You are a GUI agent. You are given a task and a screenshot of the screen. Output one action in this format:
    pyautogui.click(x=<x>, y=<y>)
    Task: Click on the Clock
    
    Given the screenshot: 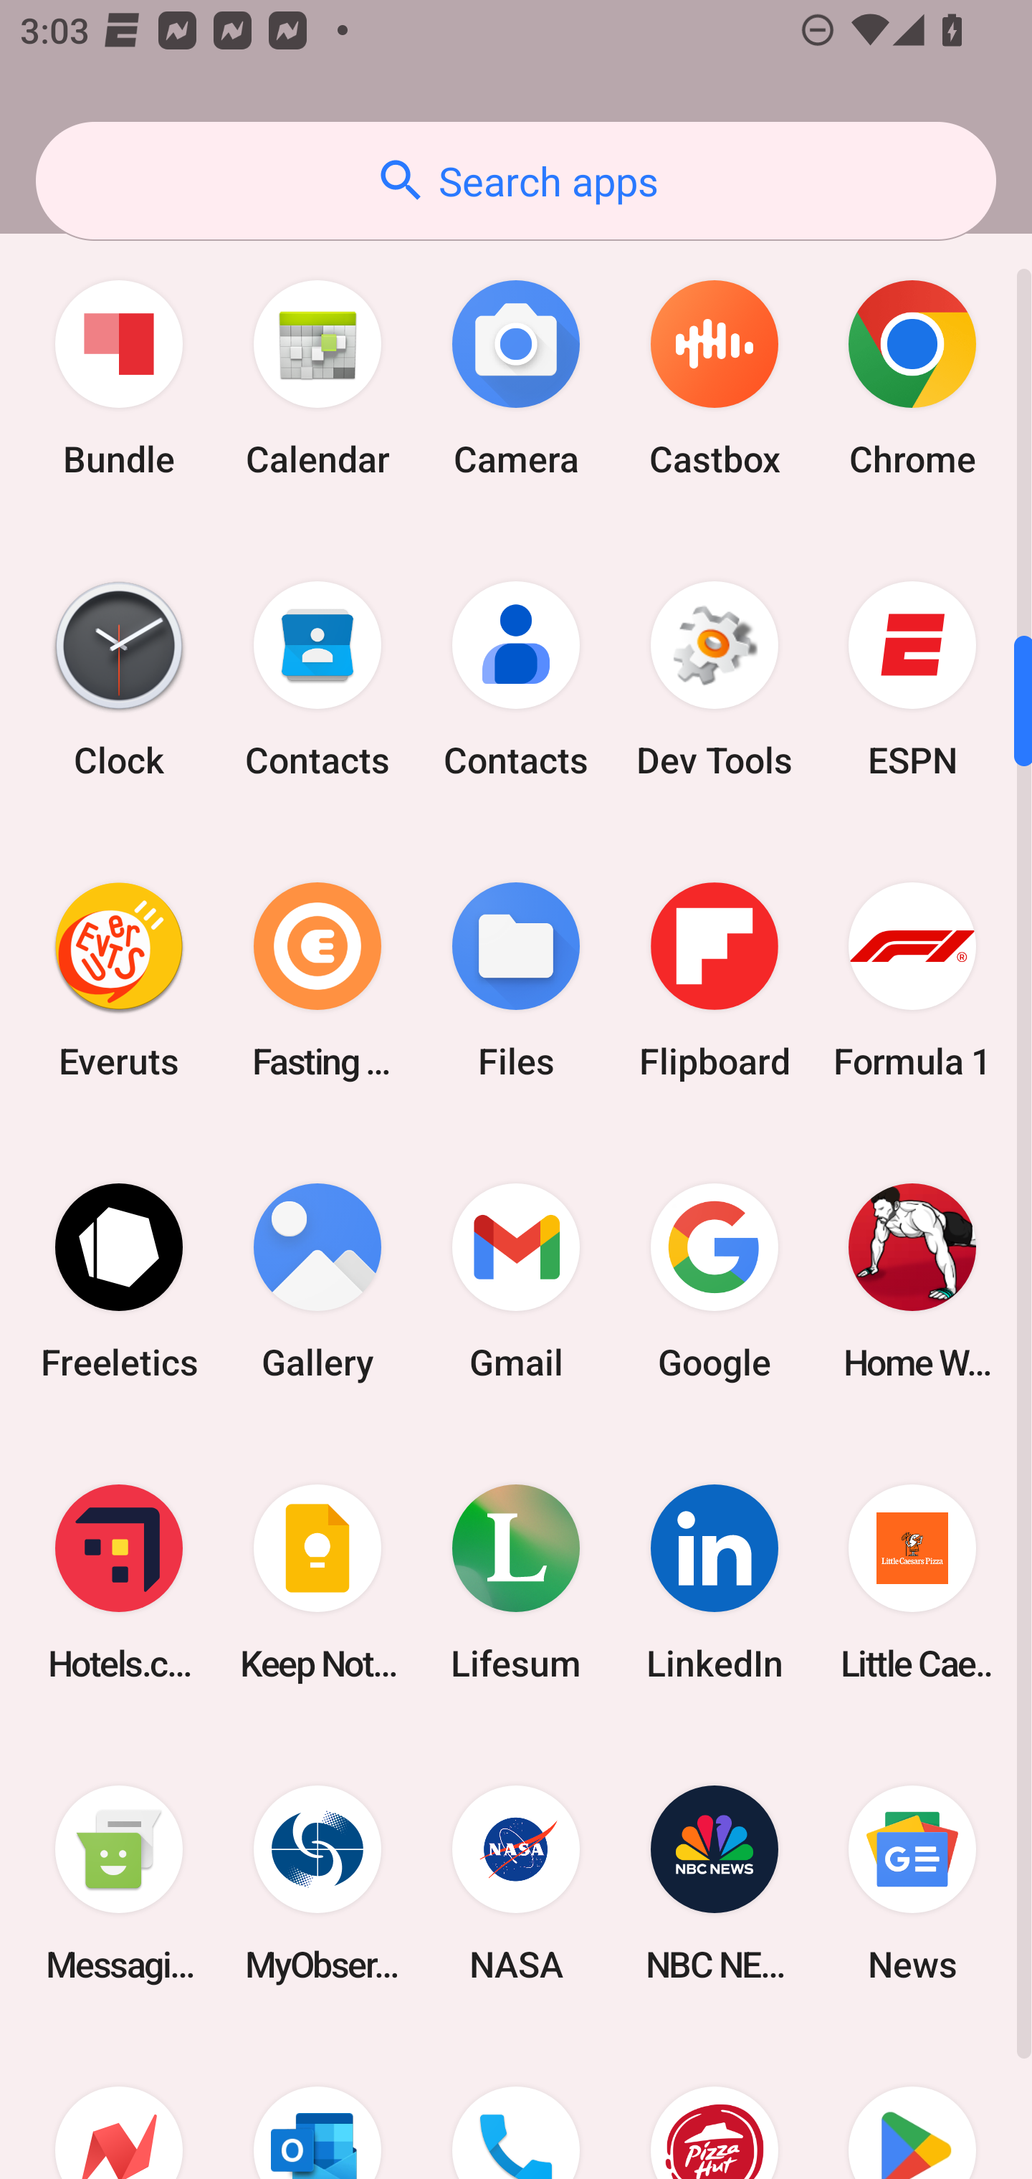 What is the action you would take?
    pyautogui.click(x=119, y=680)
    